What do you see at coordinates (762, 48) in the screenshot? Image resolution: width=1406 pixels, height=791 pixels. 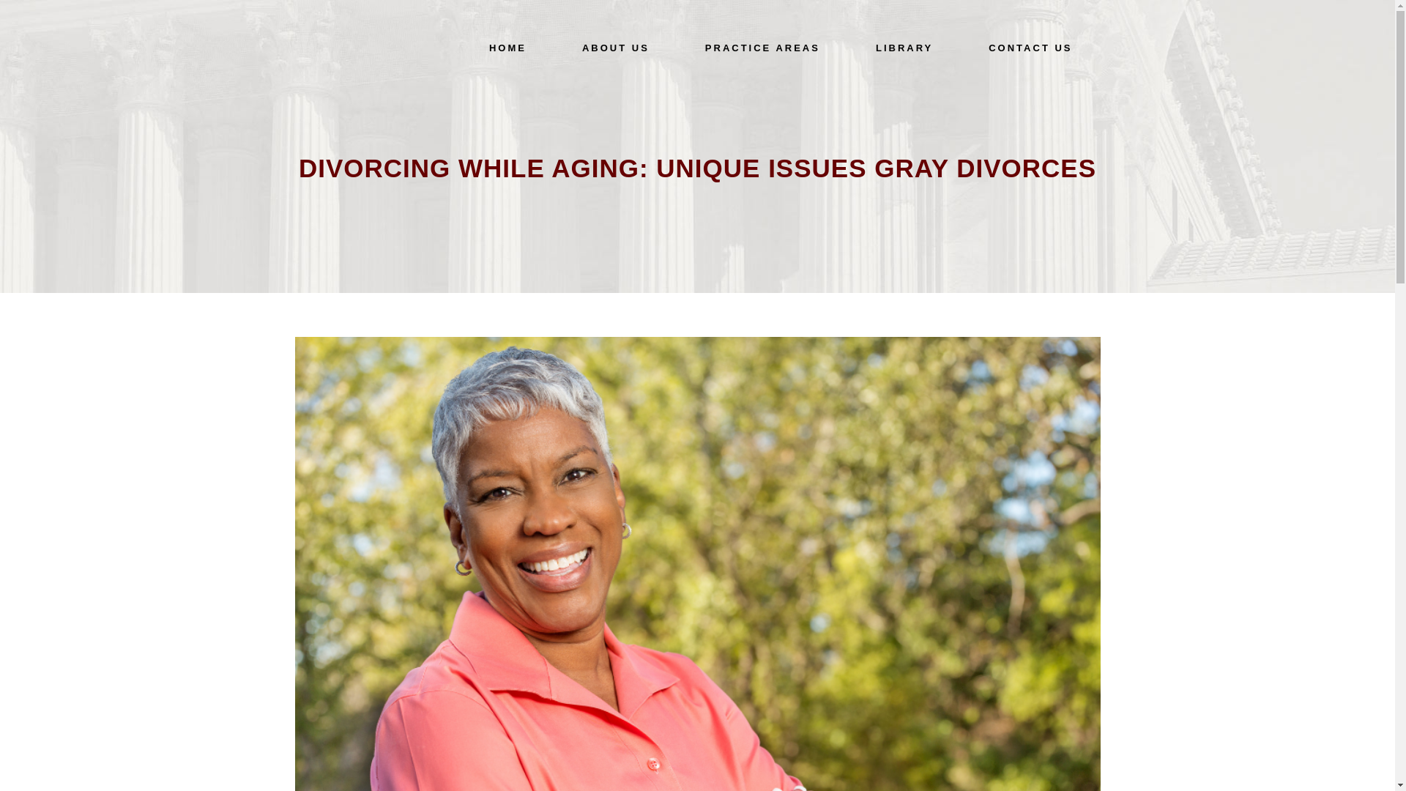 I see `PRACTICE AREAS` at bounding box center [762, 48].